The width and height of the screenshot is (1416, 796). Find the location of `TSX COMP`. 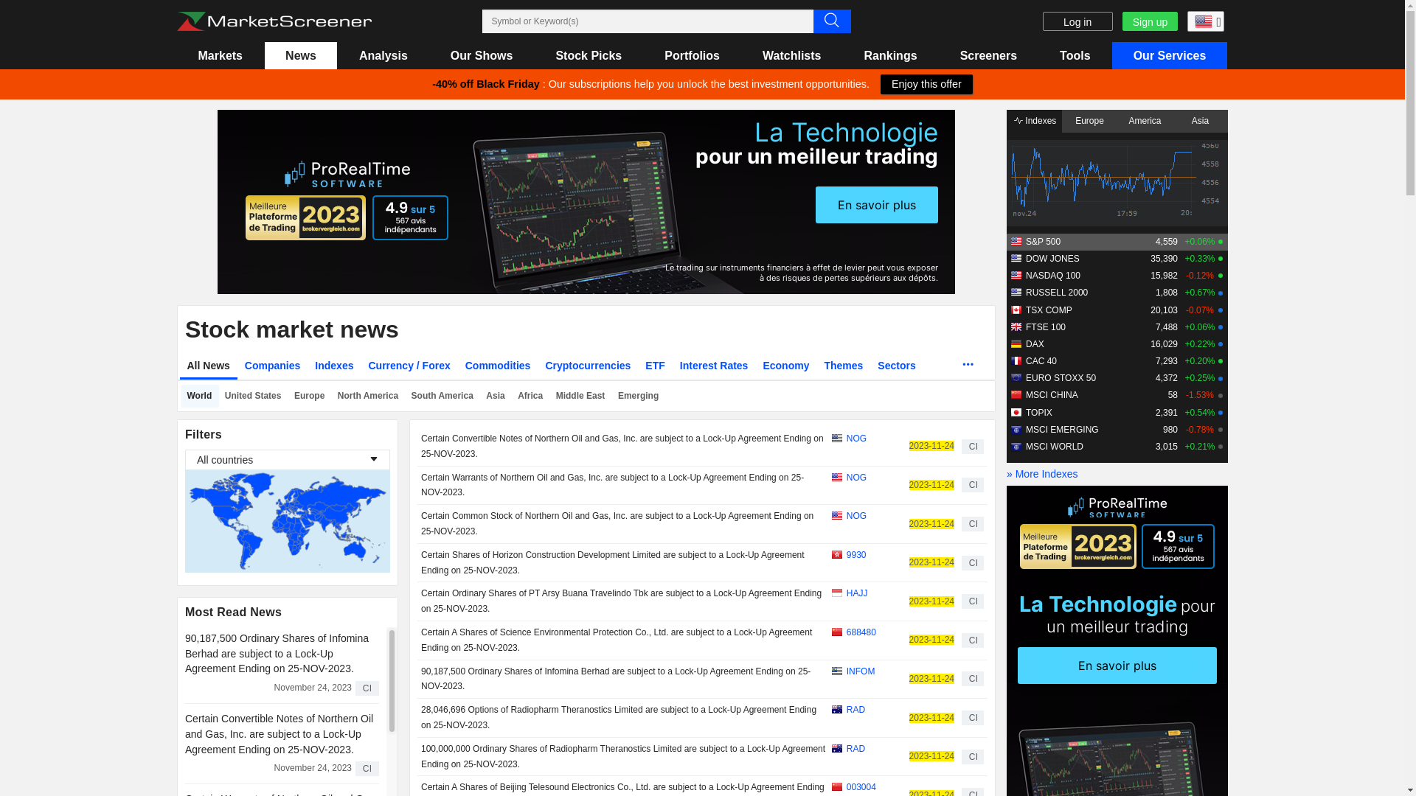

TSX COMP is located at coordinates (1049, 310).